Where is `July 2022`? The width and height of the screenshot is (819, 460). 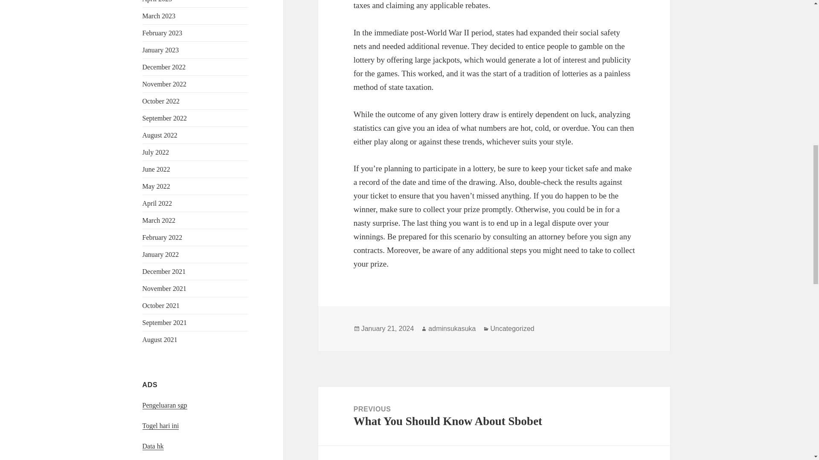 July 2022 is located at coordinates (156, 152).